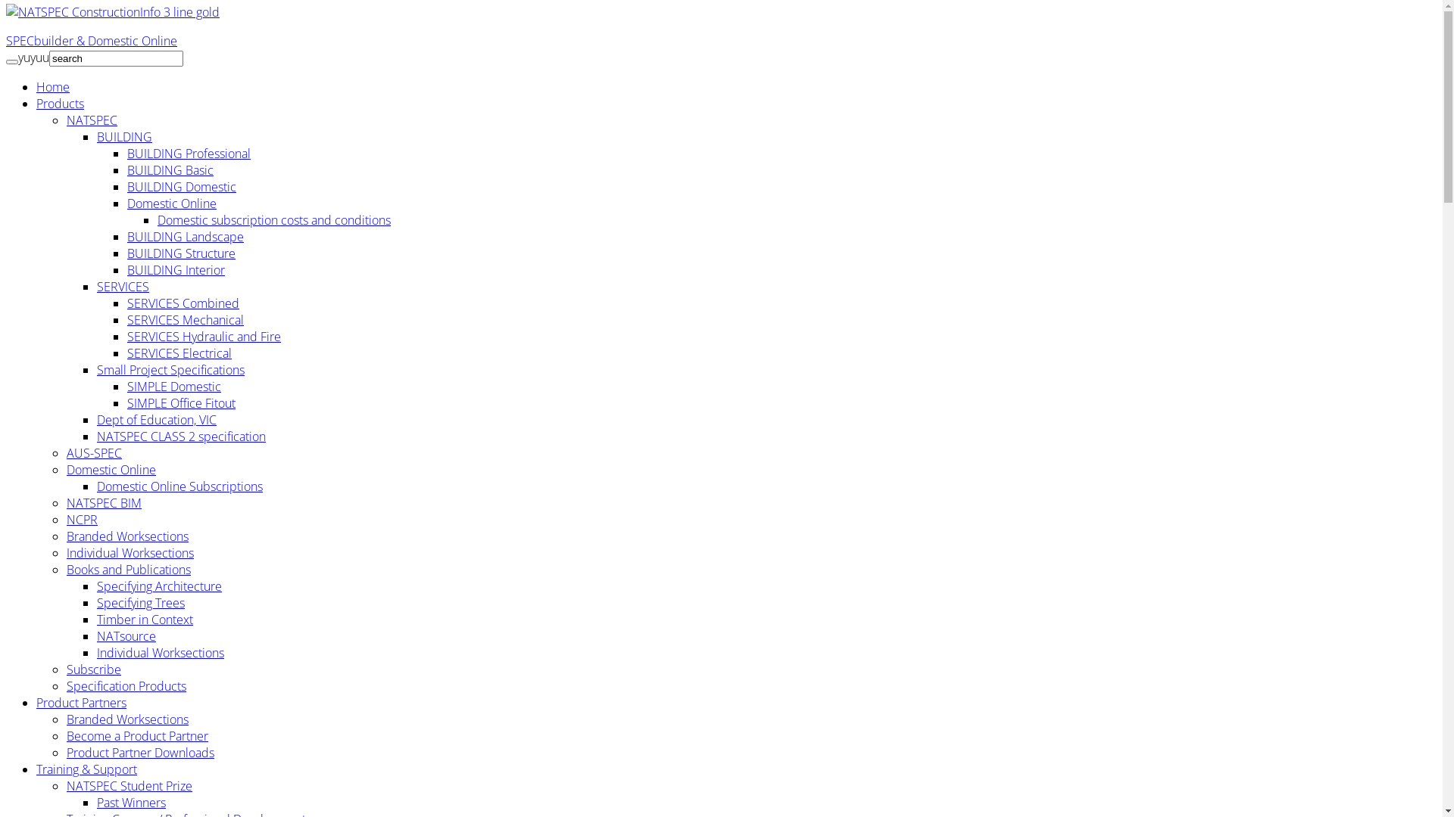 The height and width of the screenshot is (817, 1454). Describe the element at coordinates (179, 353) in the screenshot. I see `SERVICES Electrical` at that location.